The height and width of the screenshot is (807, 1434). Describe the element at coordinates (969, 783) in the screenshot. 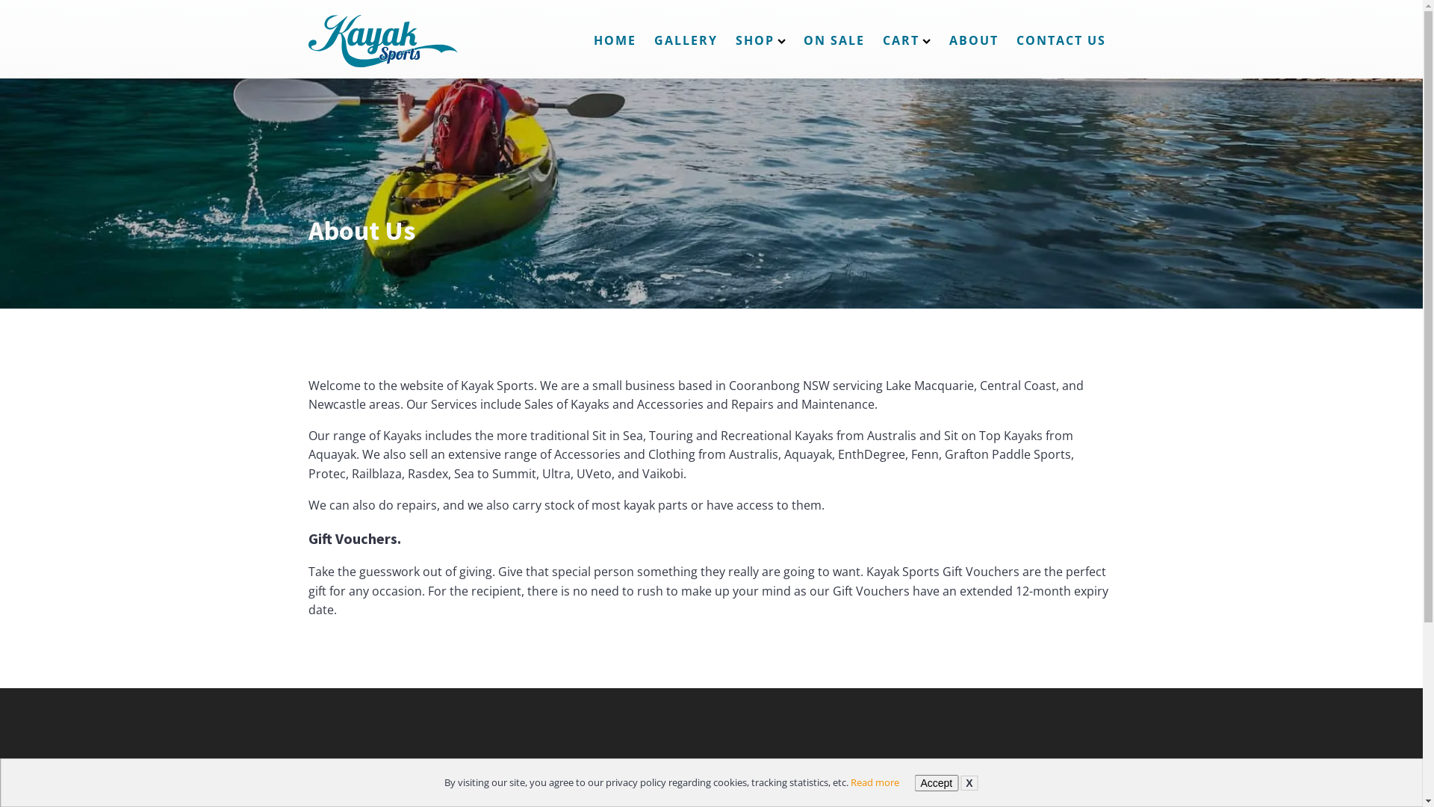

I see `X` at that location.